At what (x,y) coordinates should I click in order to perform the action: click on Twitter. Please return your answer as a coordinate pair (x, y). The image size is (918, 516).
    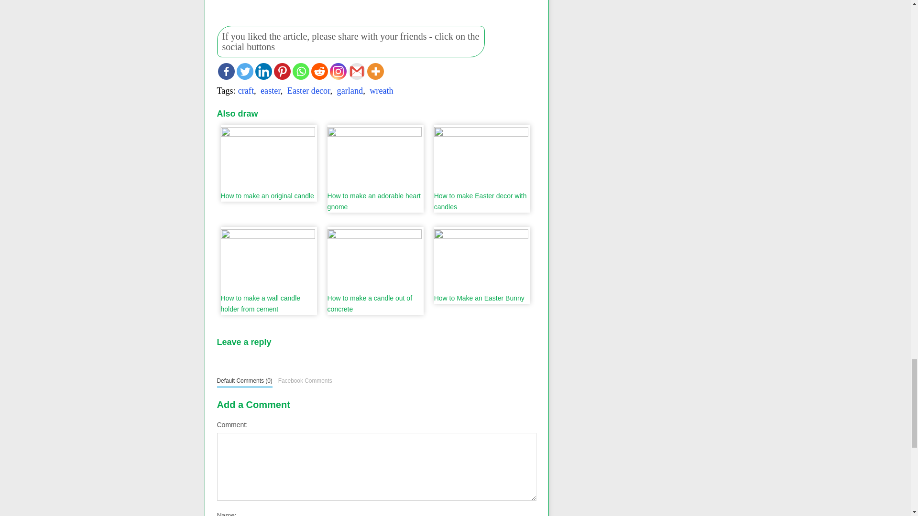
    Looking at the image, I should click on (244, 71).